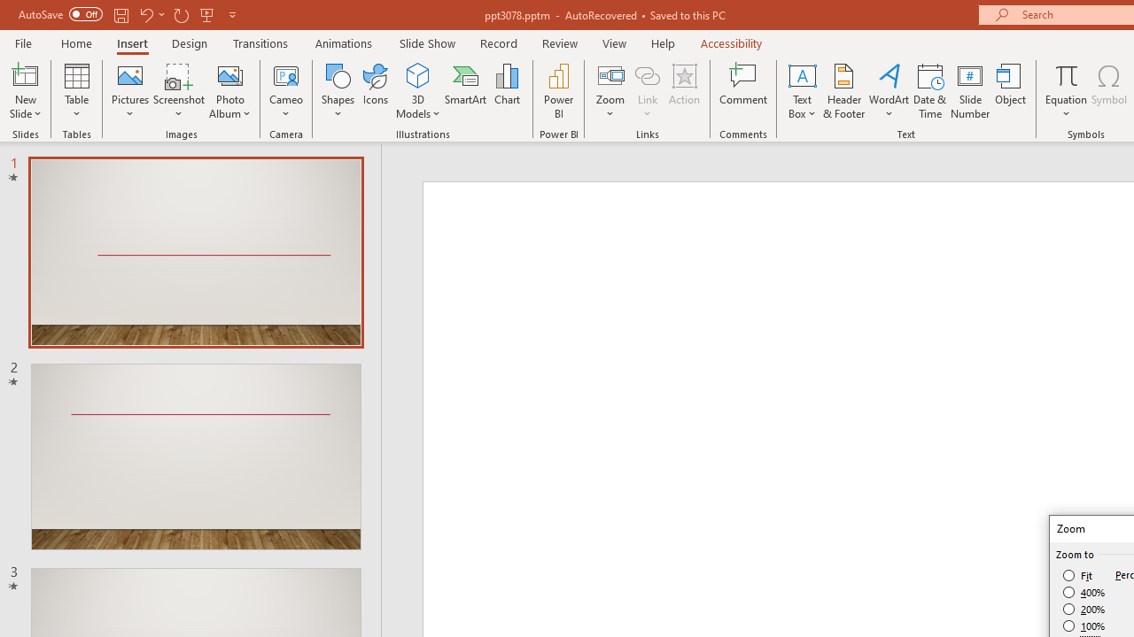 Image resolution: width=1134 pixels, height=637 pixels. I want to click on Link, so click(648, 74).